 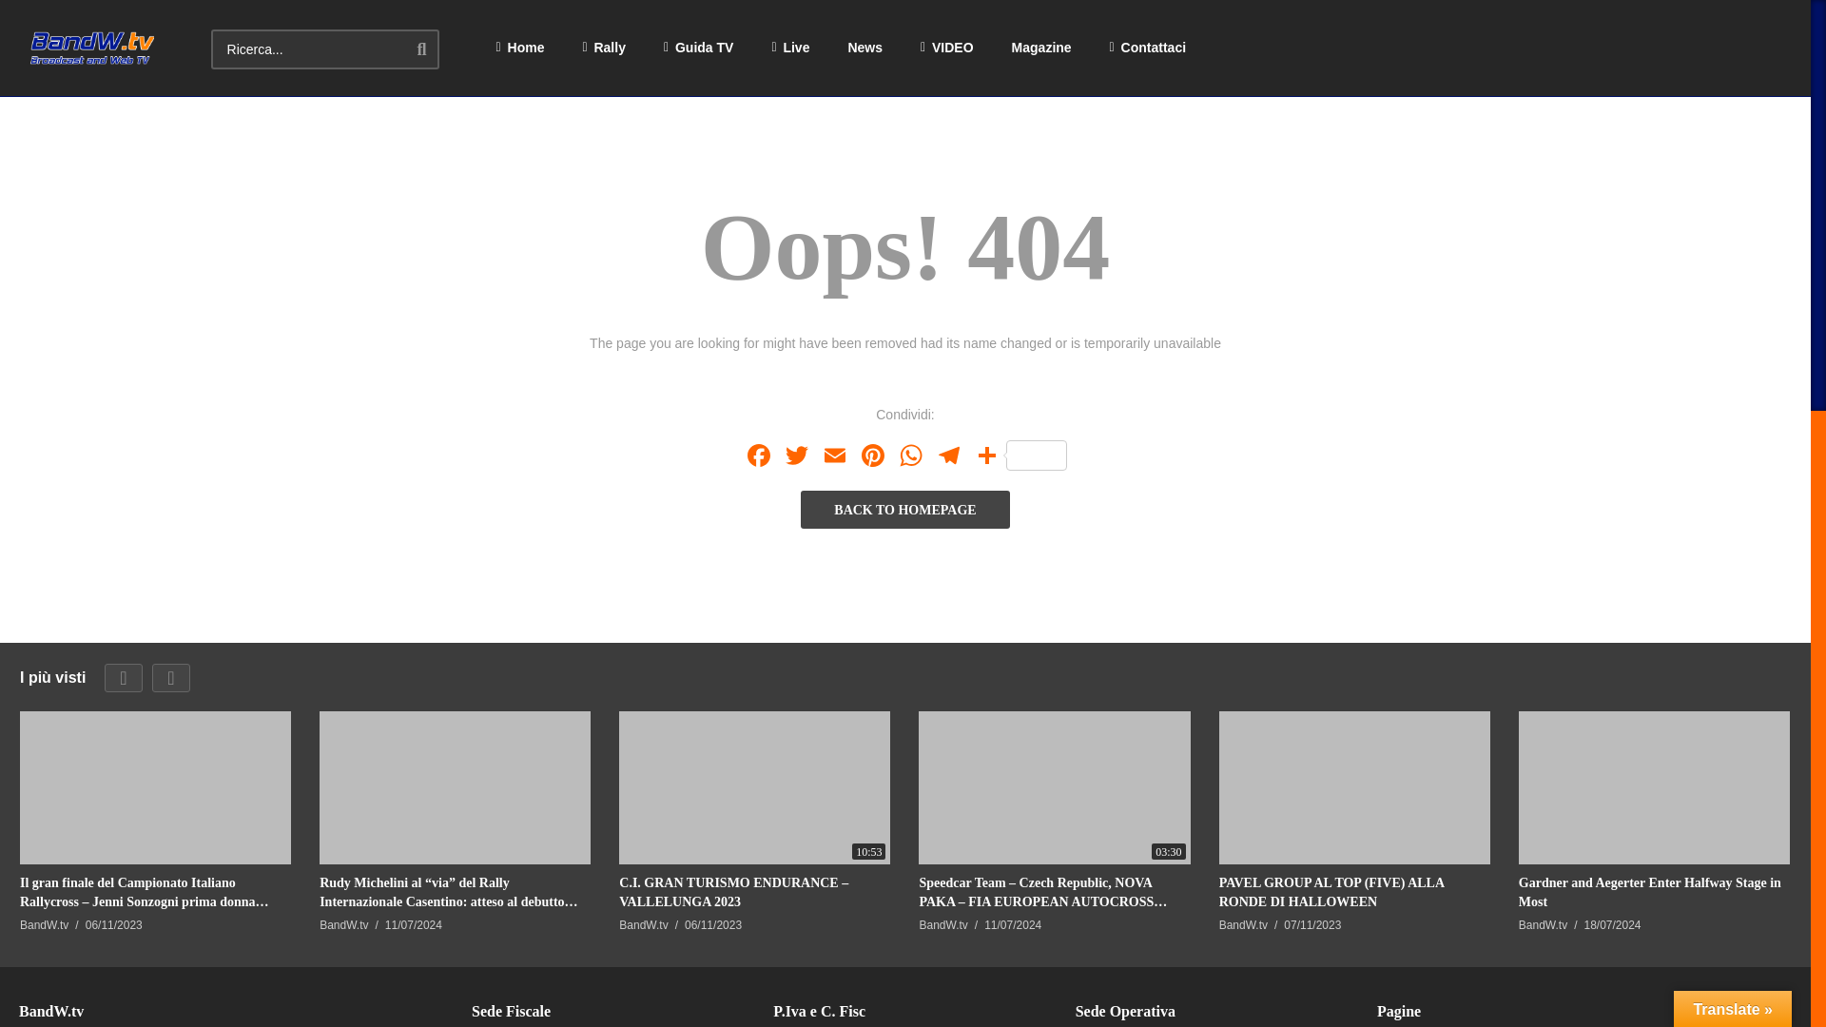 I want to click on Twitter, so click(x=797, y=458).